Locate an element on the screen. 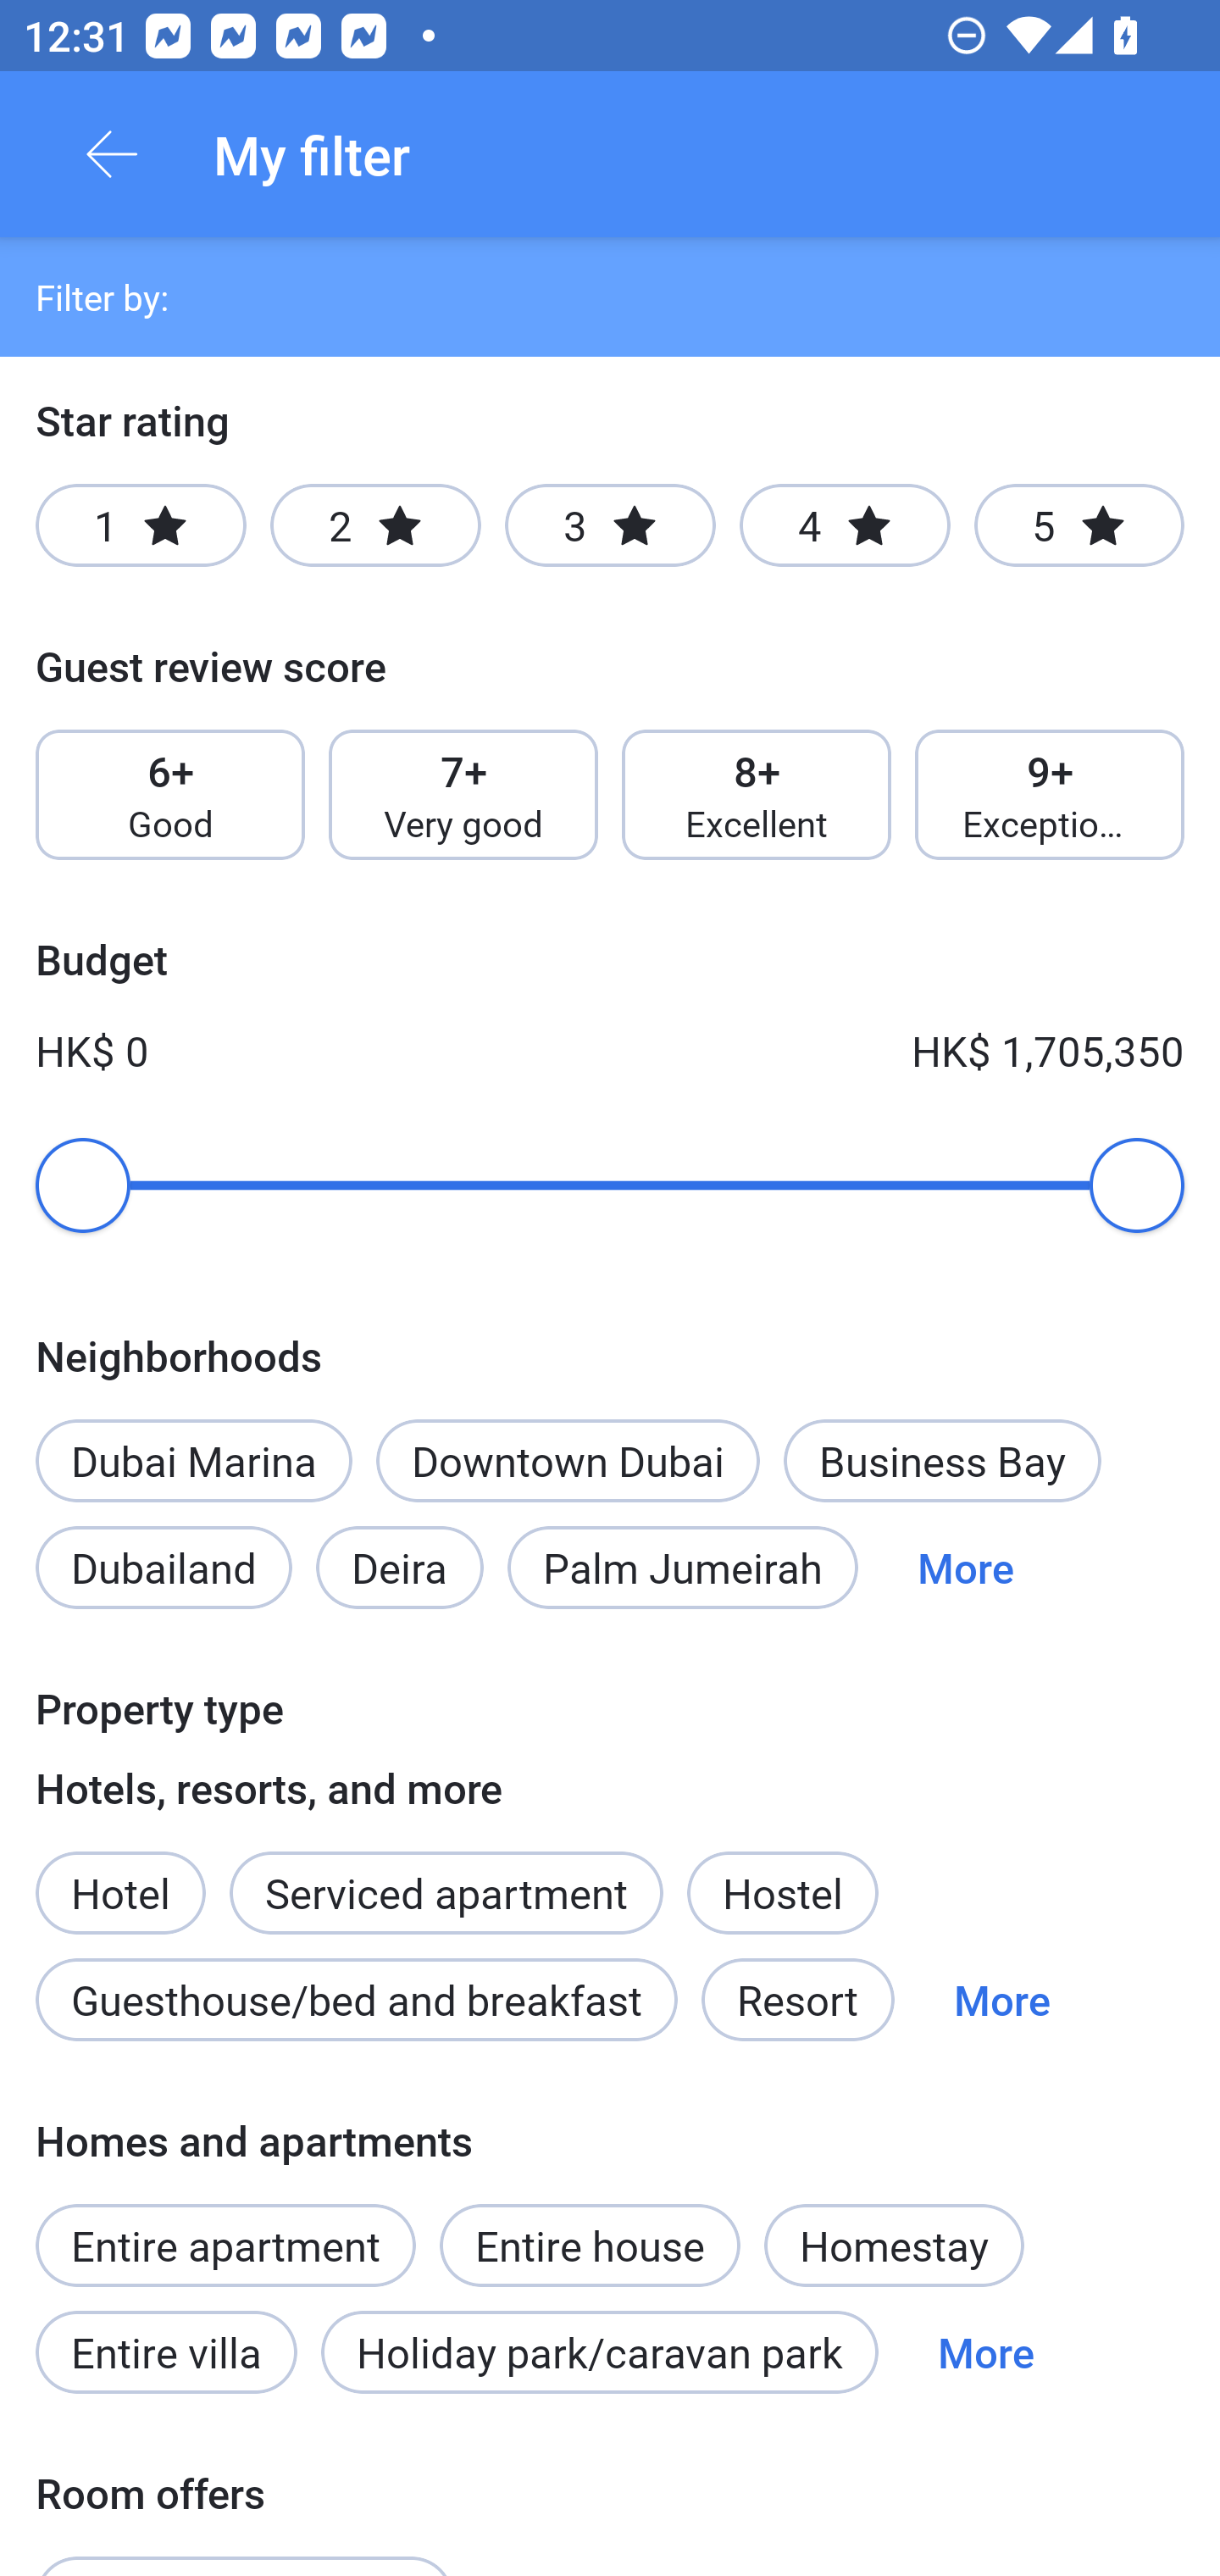 The image size is (1220, 2576). 6+ Good is located at coordinates (169, 795).